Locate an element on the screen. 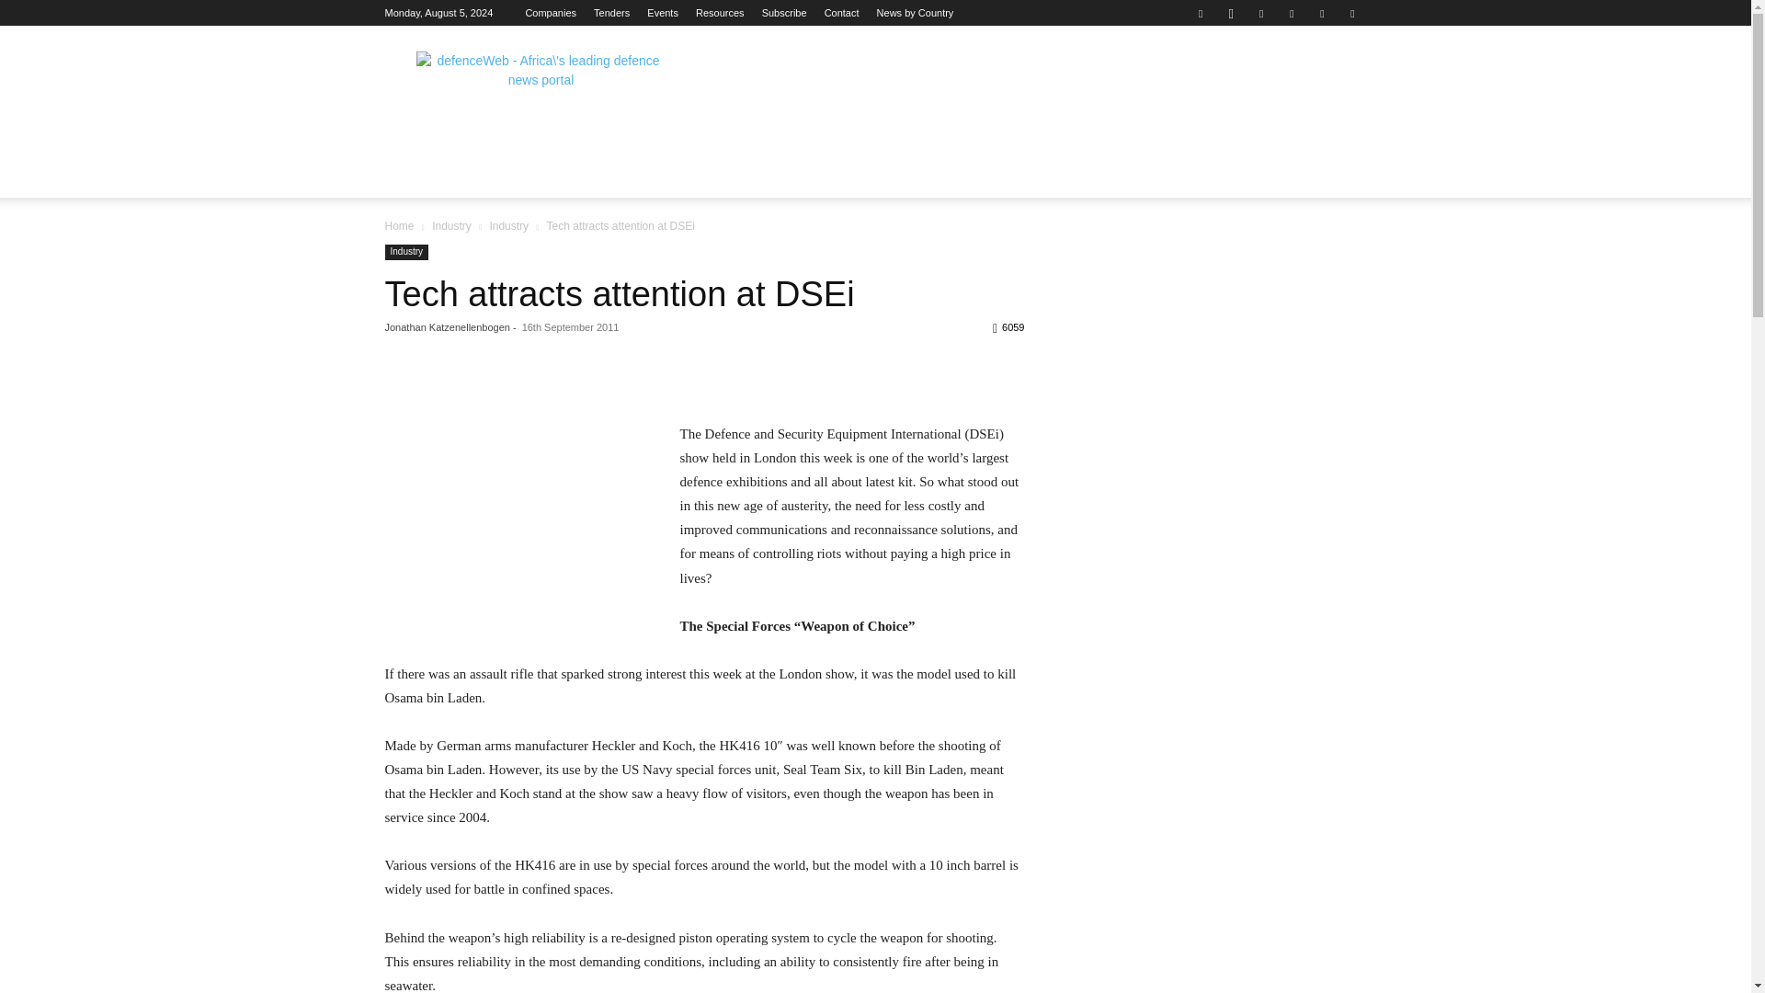 This screenshot has width=1765, height=993. Twitter is located at coordinates (1322, 13).